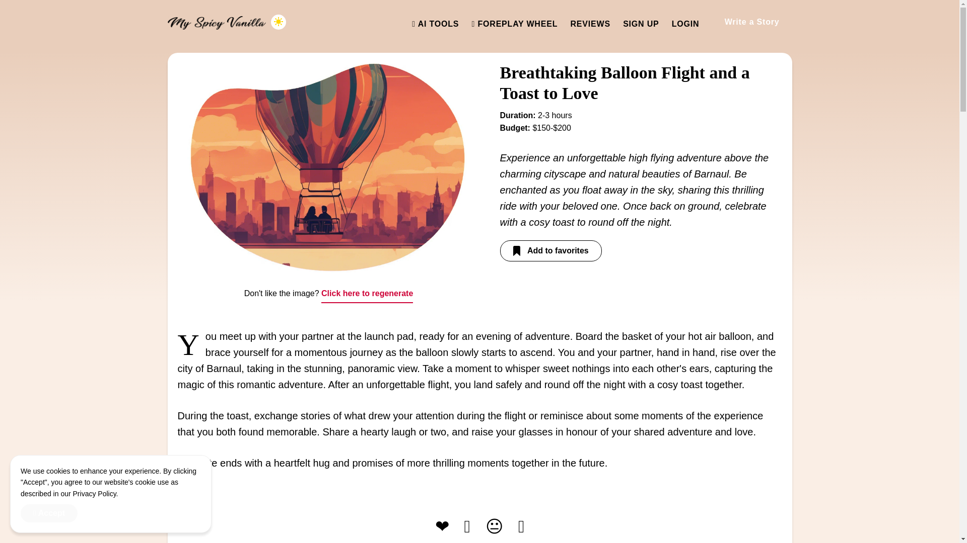  I want to click on LOGIN, so click(685, 24).